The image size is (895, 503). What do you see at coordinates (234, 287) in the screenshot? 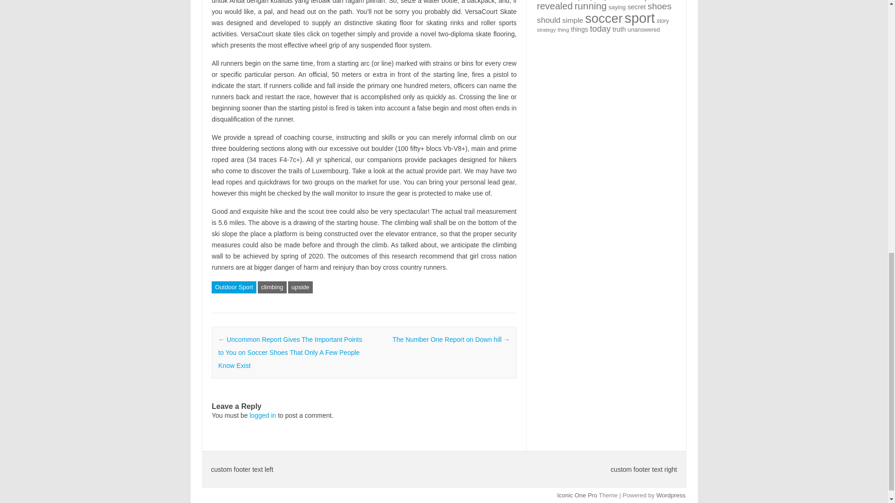
I see `Outdoor Sport` at bounding box center [234, 287].